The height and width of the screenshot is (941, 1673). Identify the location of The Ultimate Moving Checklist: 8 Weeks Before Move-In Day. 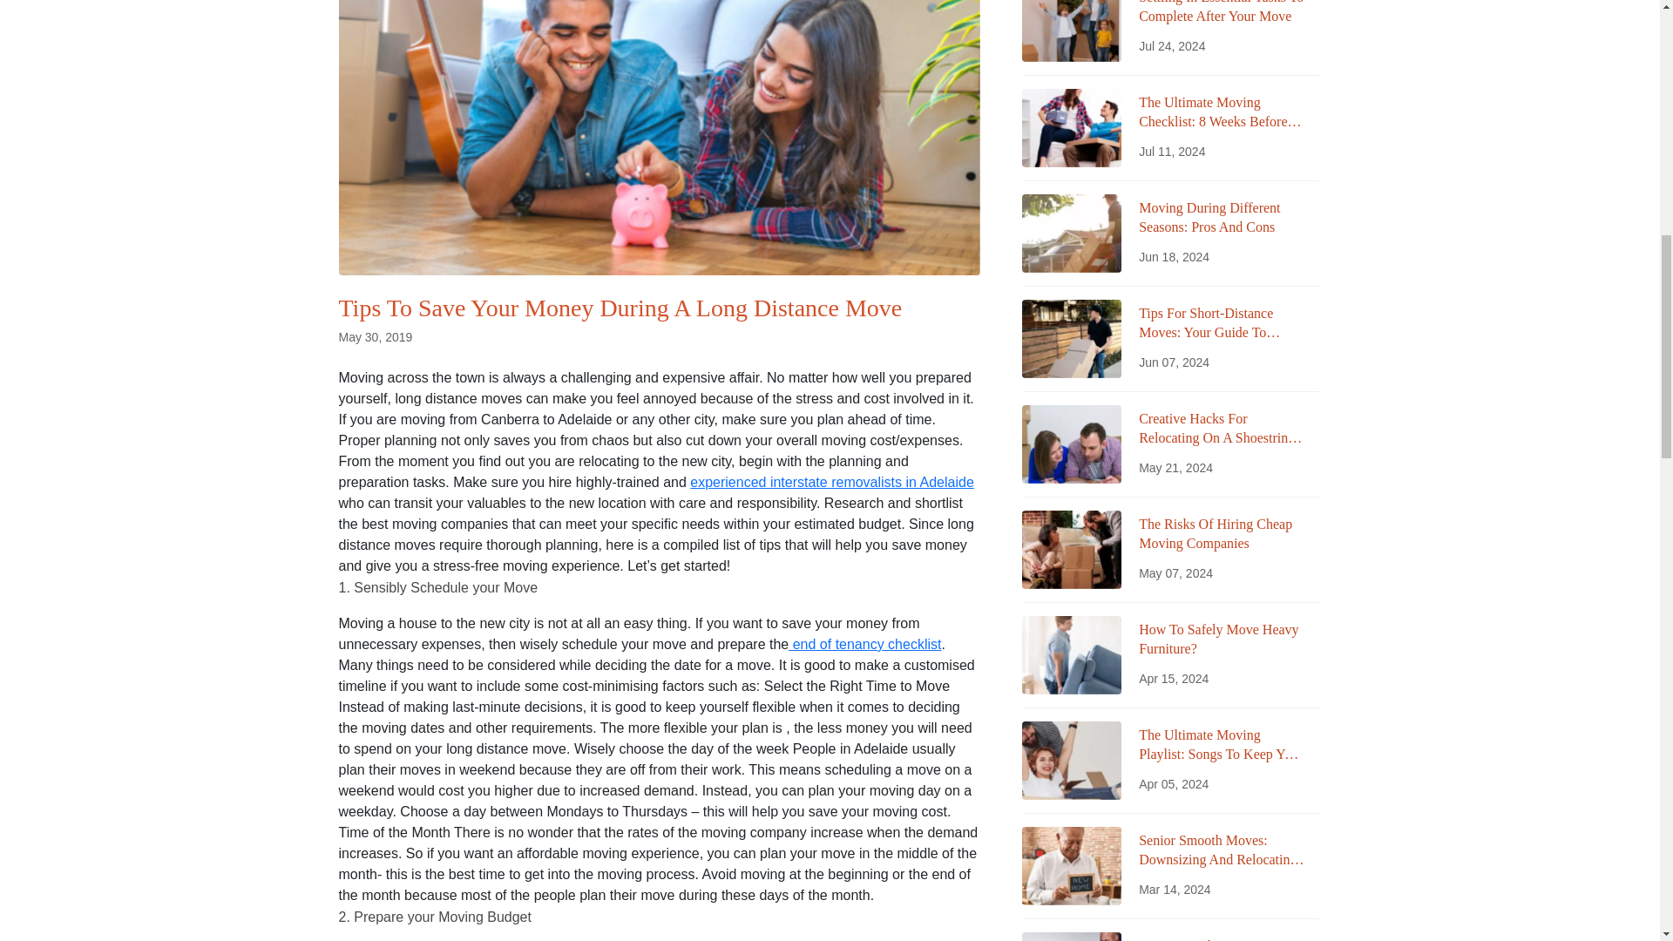
(1221, 112).